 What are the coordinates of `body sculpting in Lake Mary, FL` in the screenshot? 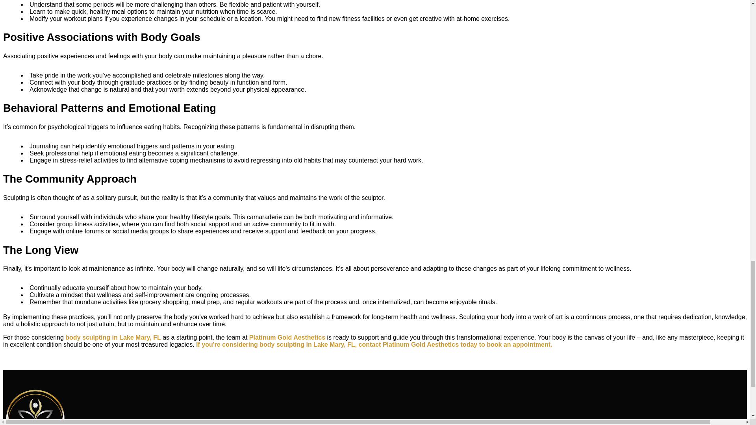 It's located at (113, 337).